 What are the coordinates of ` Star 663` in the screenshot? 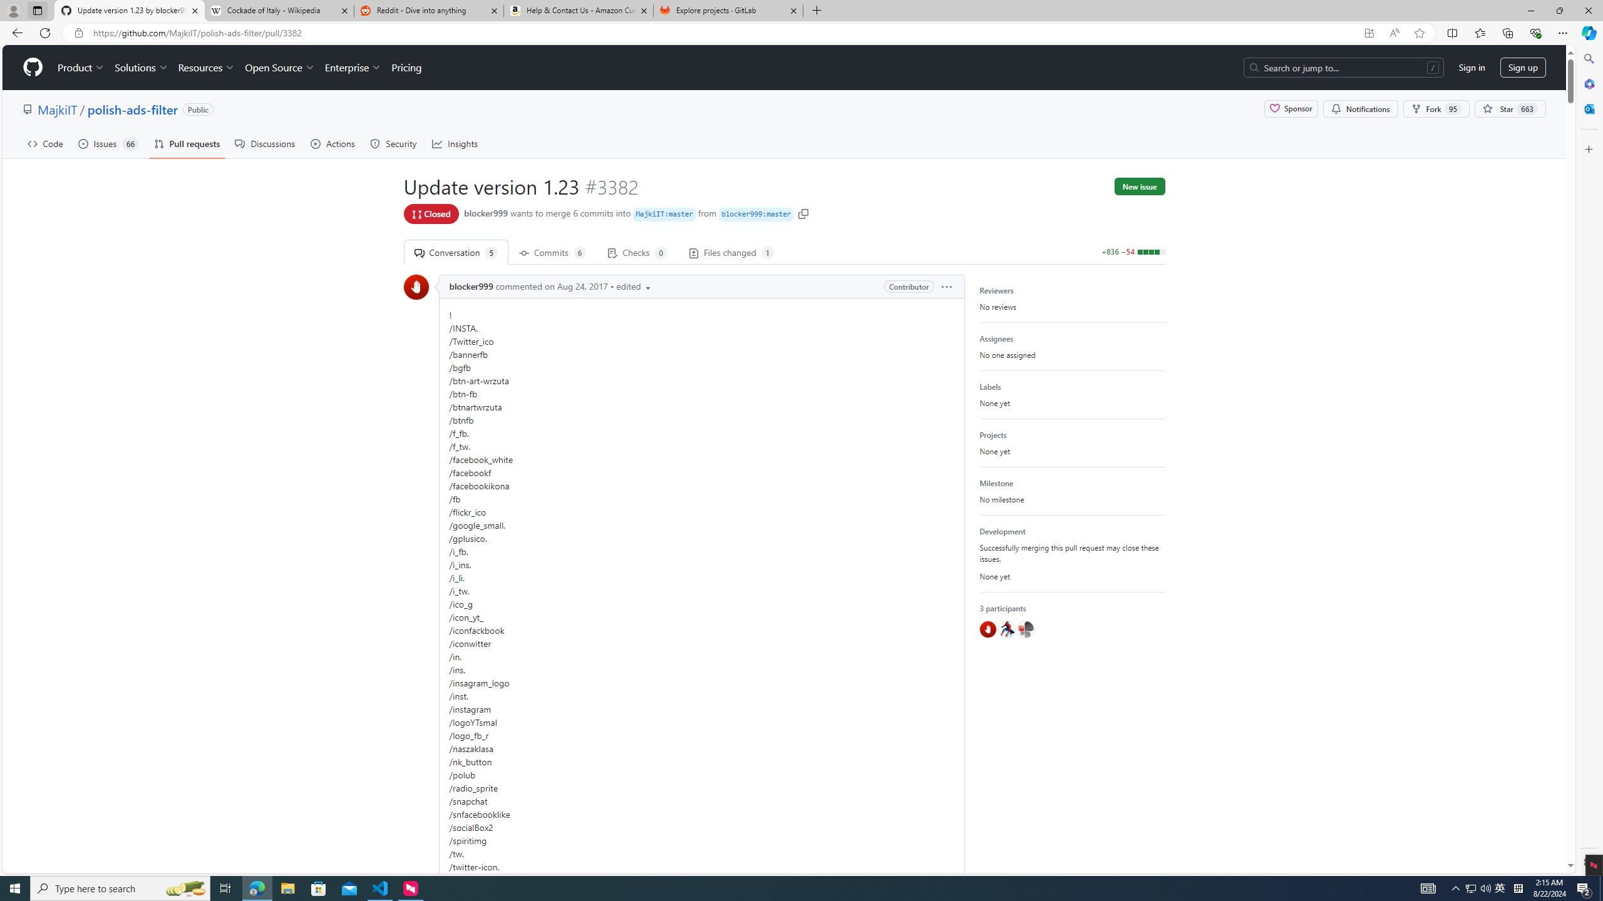 It's located at (1510, 109).